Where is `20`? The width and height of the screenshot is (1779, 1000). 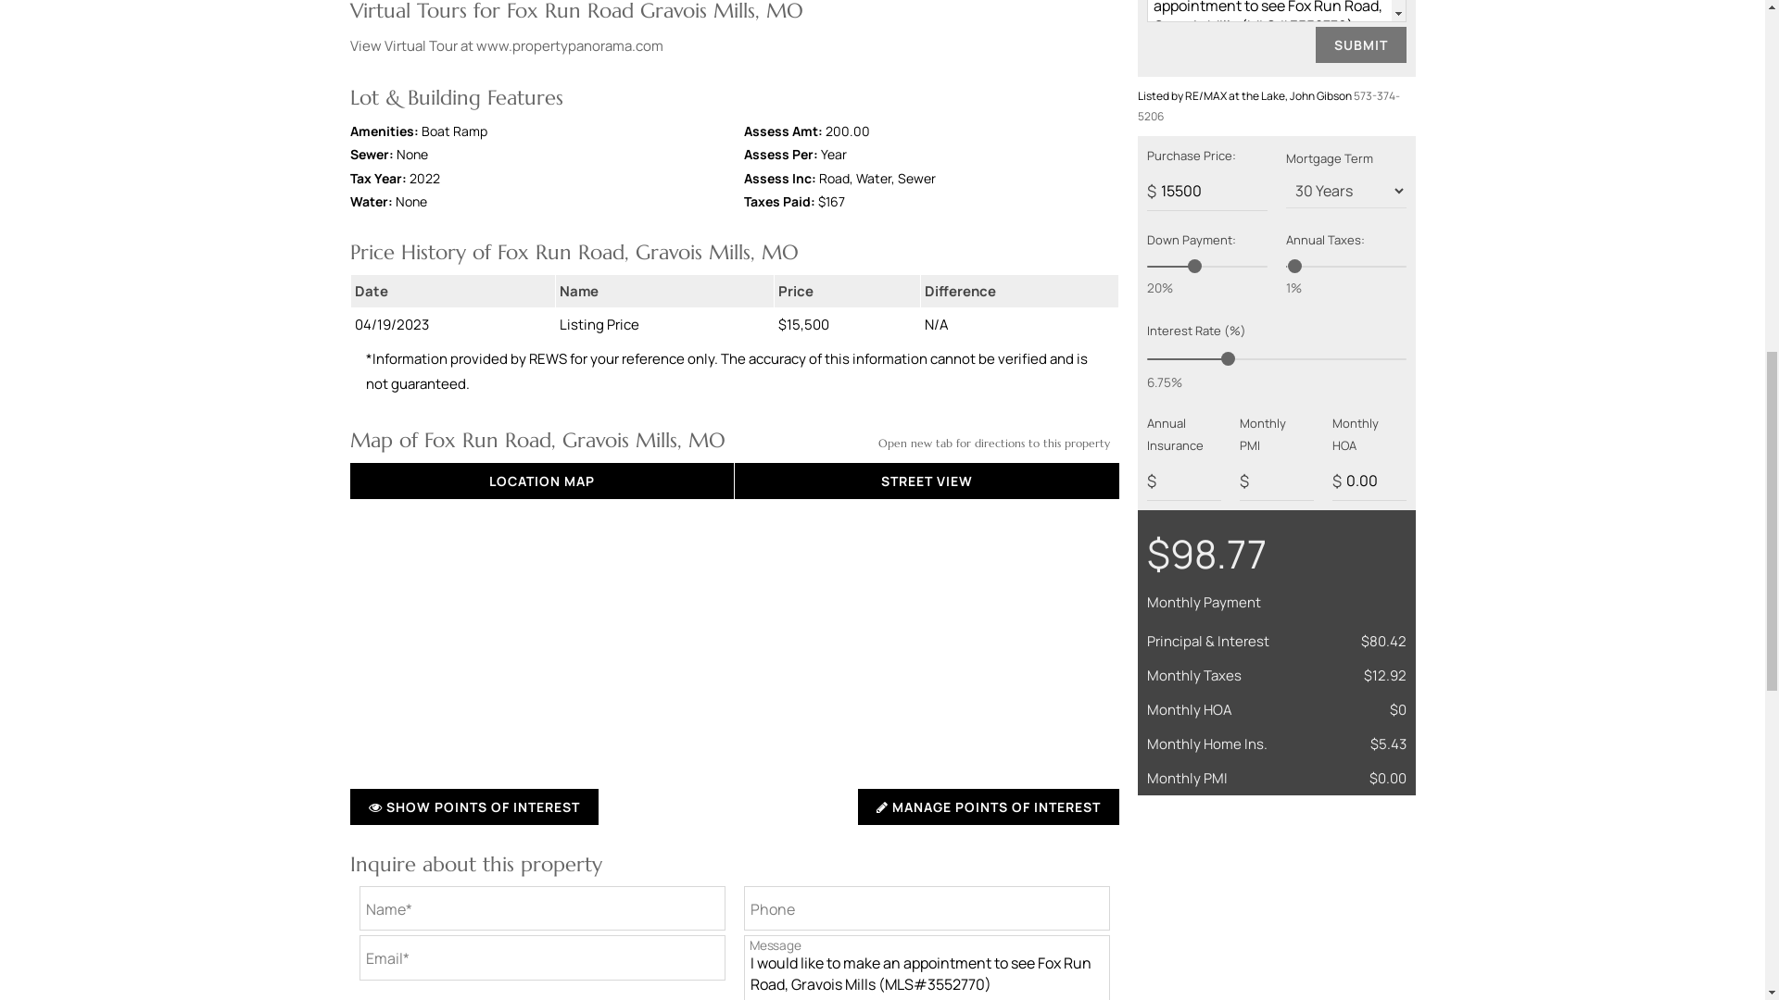 20 is located at coordinates (1206, 267).